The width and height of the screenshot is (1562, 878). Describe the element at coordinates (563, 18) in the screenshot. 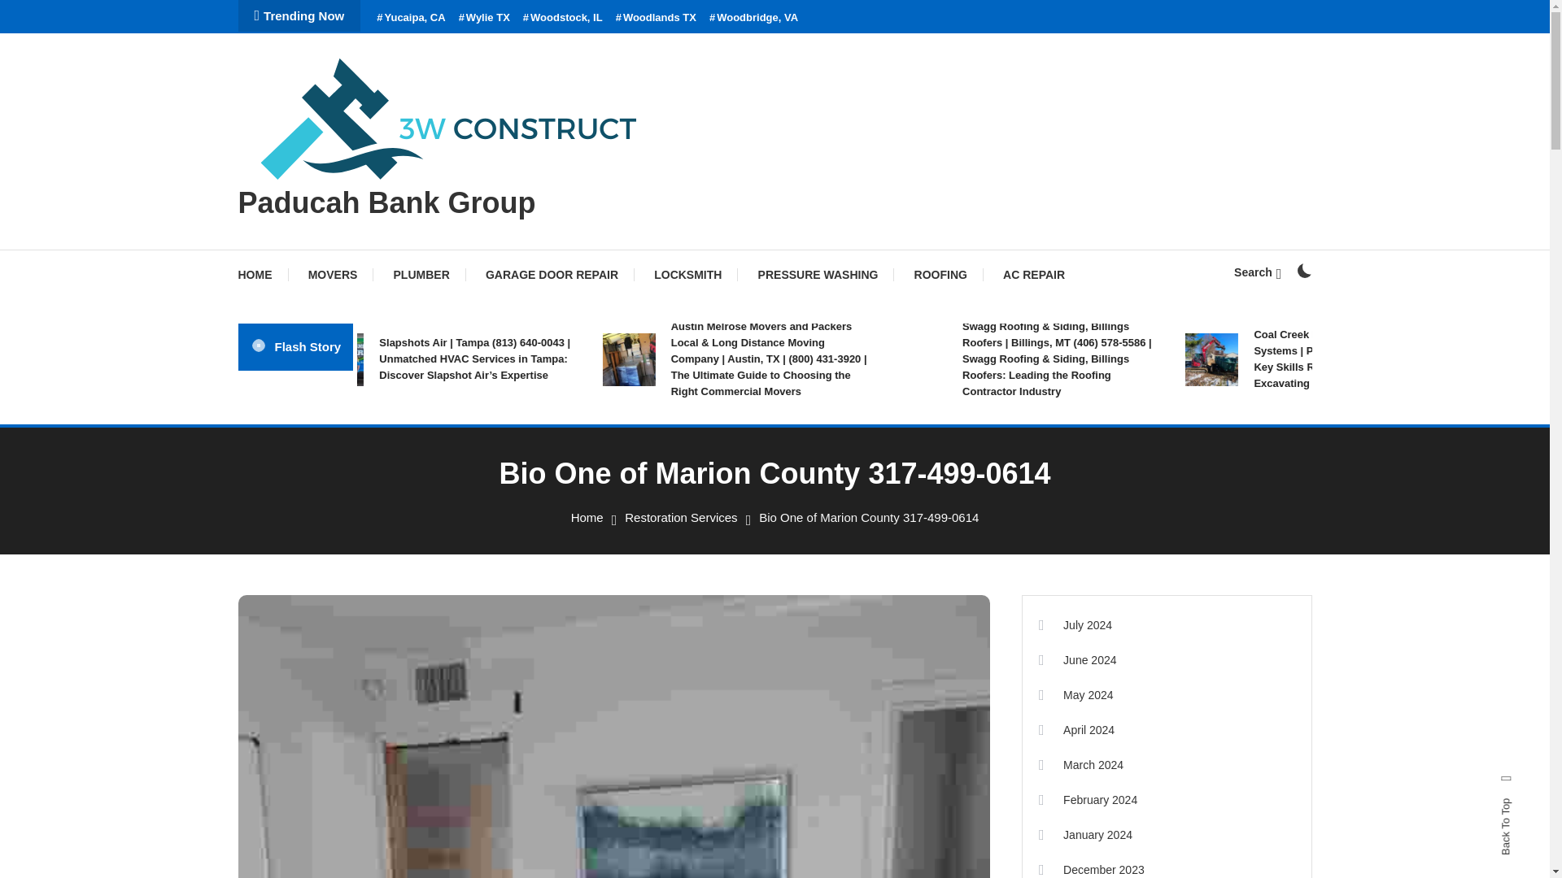

I see `Woodstock, IL` at that location.